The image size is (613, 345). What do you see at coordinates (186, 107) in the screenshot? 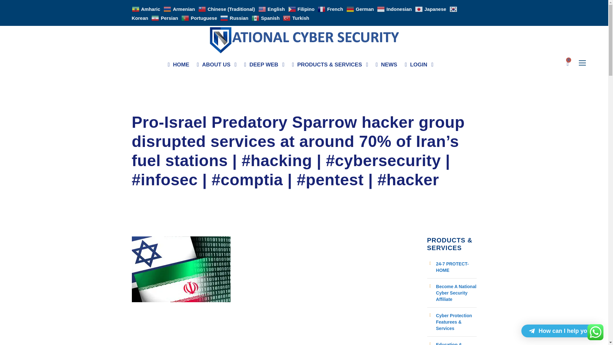
I see `Posts by Natioinal Cyber Security Training Academy Corp` at bounding box center [186, 107].